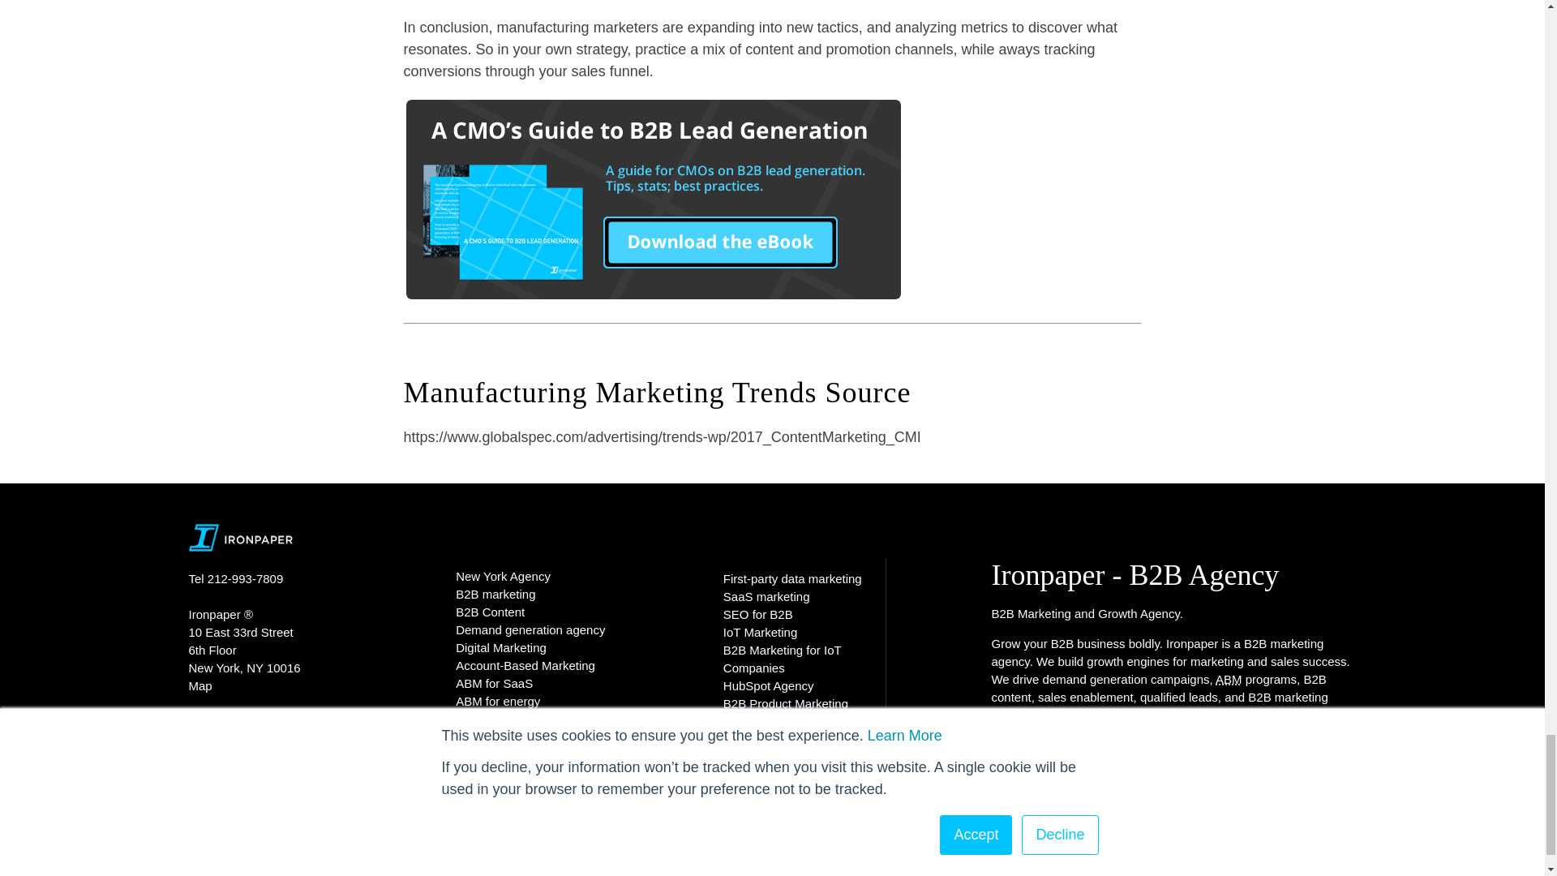 This screenshot has width=1557, height=876. I want to click on Account-based marketing, so click(1229, 679).